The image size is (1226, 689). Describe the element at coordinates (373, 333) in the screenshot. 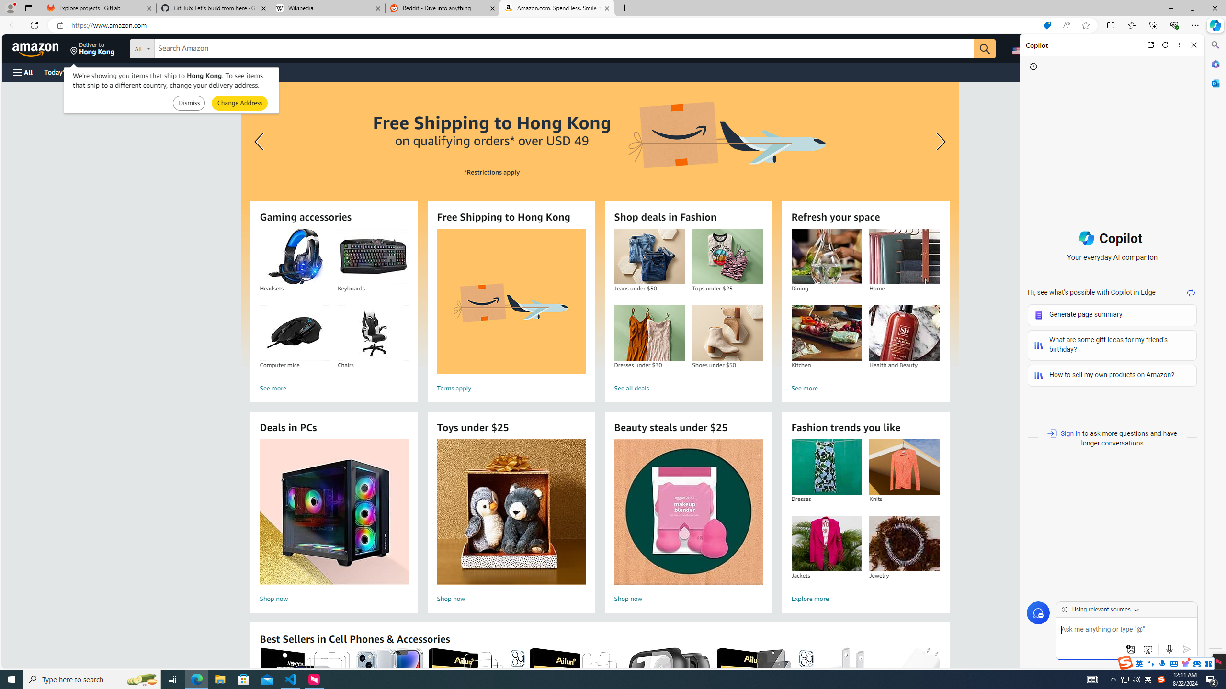

I see `Chairs` at that location.